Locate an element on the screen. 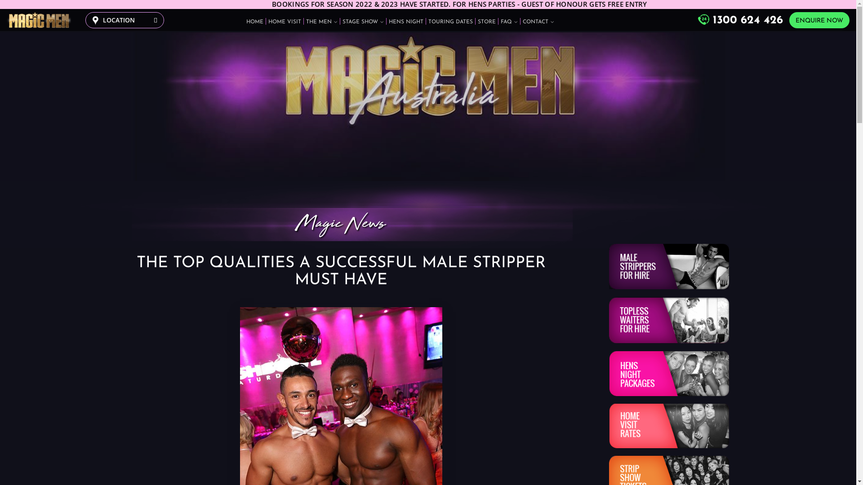 The width and height of the screenshot is (863, 485). THE MEN is located at coordinates (322, 22).